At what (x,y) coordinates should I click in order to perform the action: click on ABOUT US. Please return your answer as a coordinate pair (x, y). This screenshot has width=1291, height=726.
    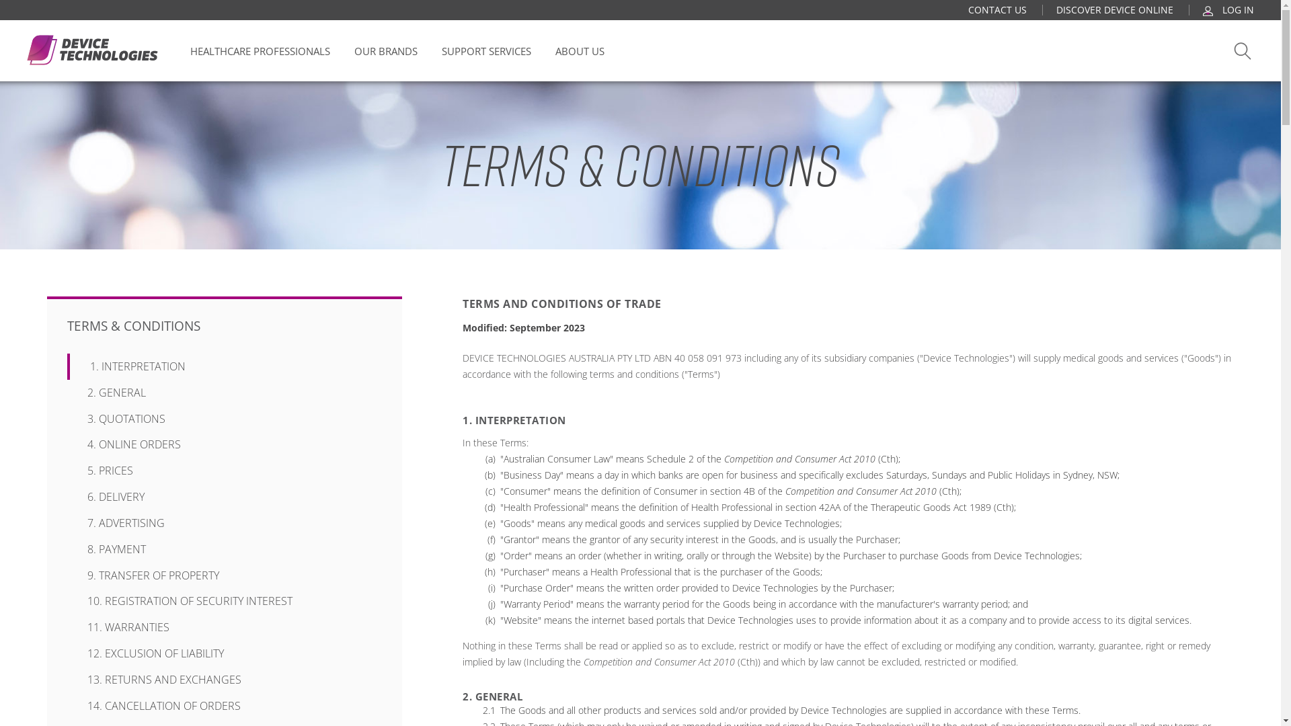
    Looking at the image, I should click on (580, 51).